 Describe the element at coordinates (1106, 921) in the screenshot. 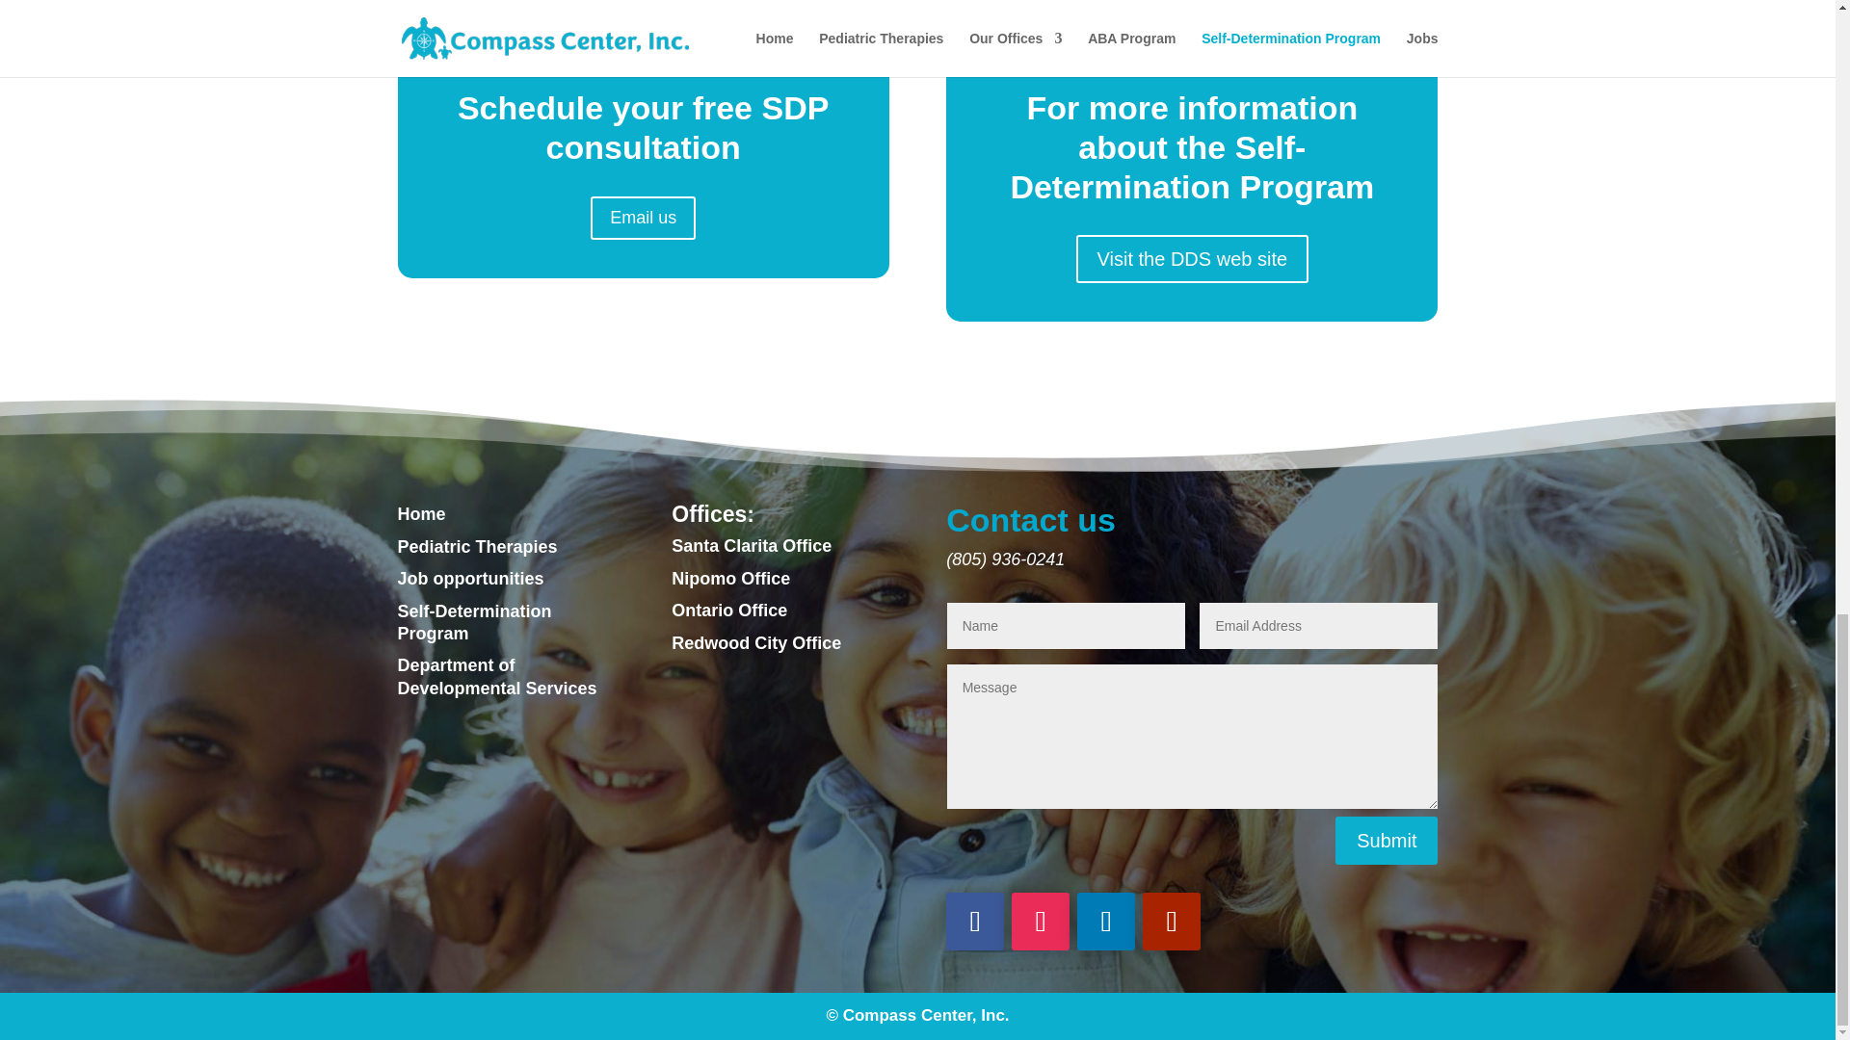

I see `Follow on LinkedIn` at that location.